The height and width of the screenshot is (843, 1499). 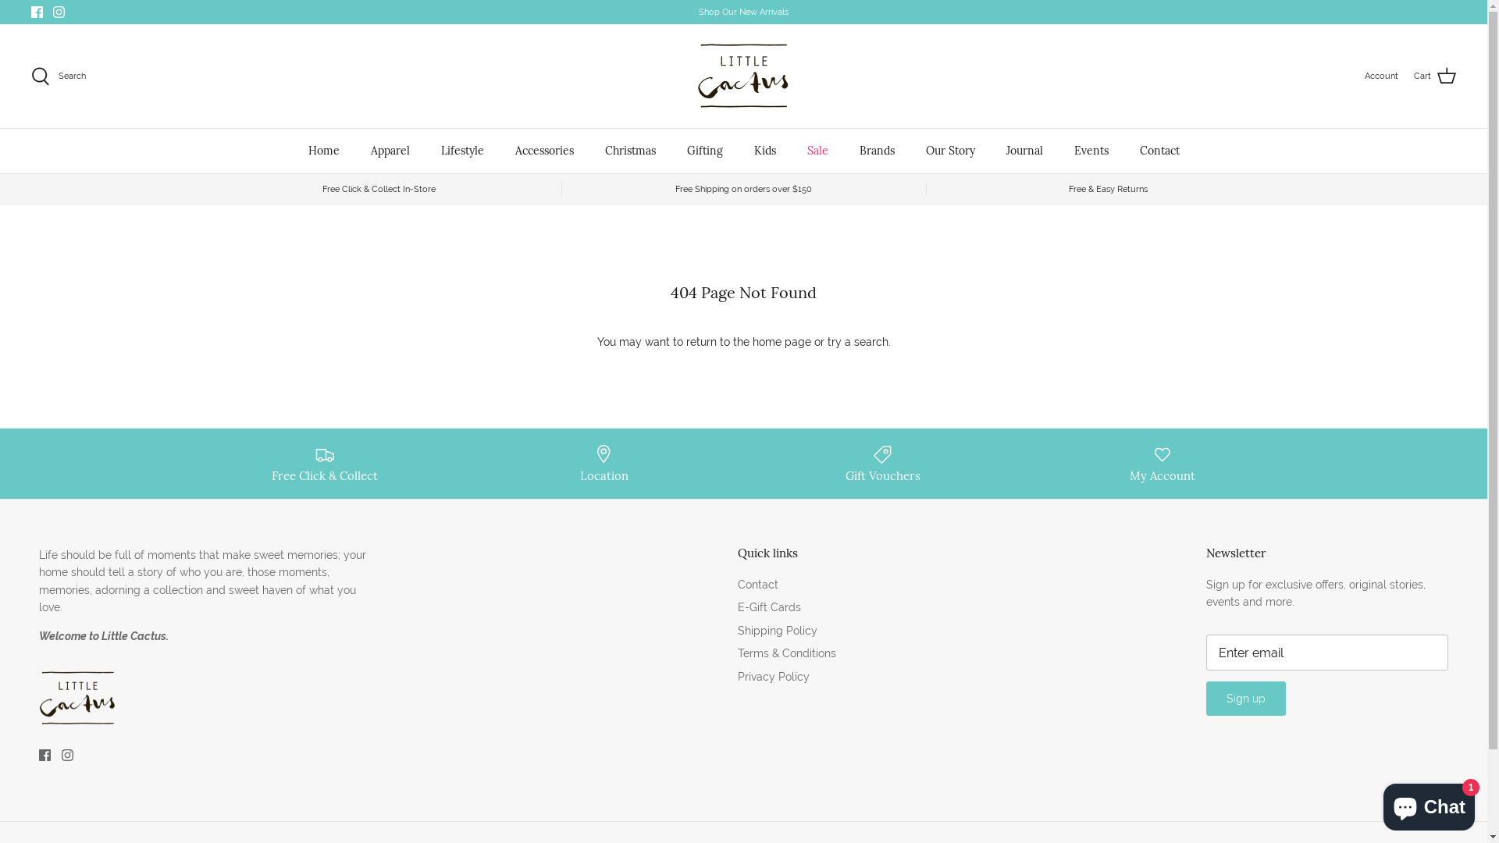 I want to click on Brands, so click(x=876, y=151).